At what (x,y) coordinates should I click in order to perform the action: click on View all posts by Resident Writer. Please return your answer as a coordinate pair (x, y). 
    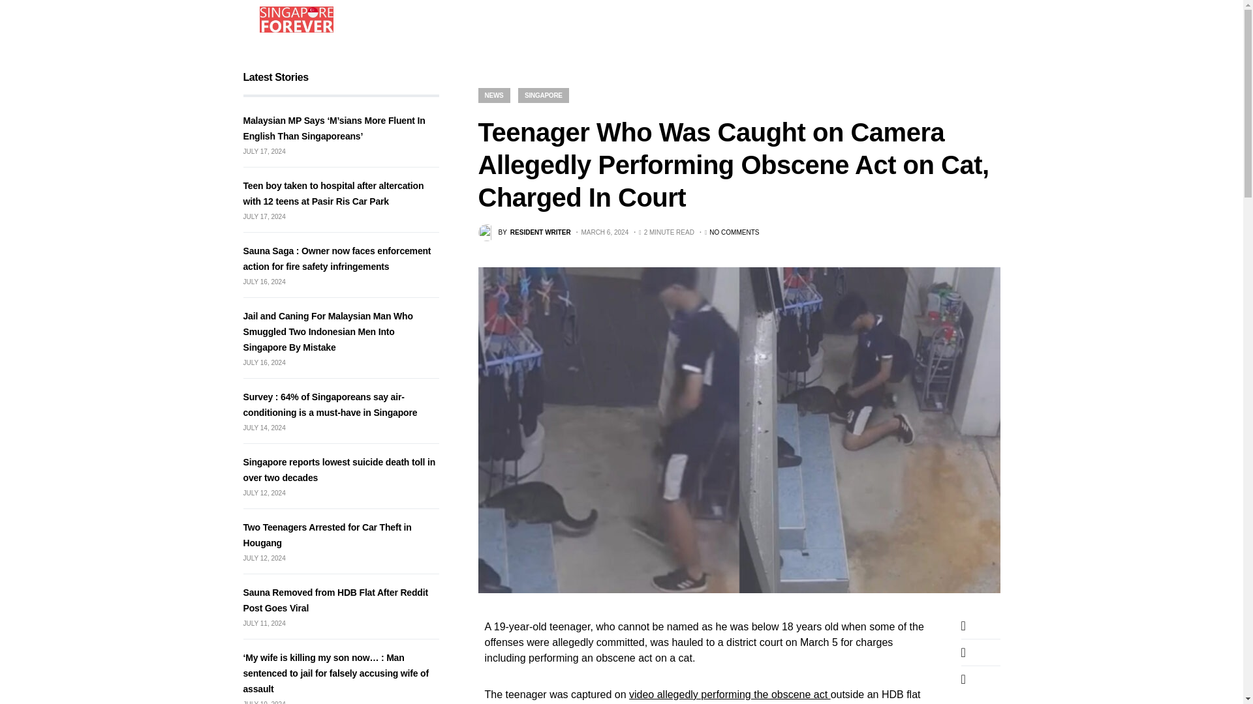
    Looking at the image, I should click on (523, 233).